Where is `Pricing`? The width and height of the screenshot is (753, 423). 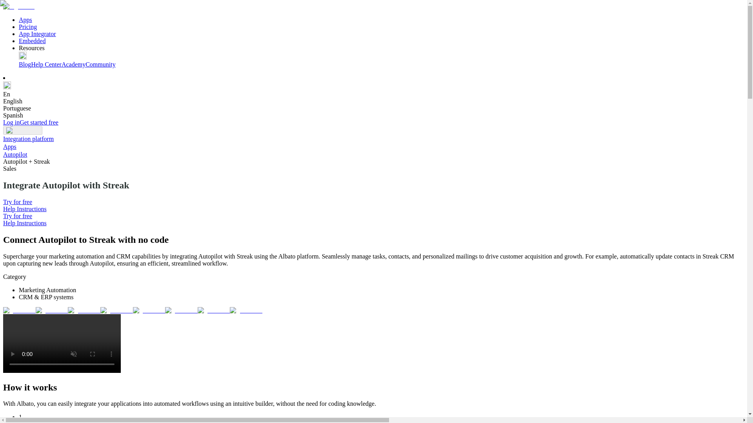 Pricing is located at coordinates (28, 27).